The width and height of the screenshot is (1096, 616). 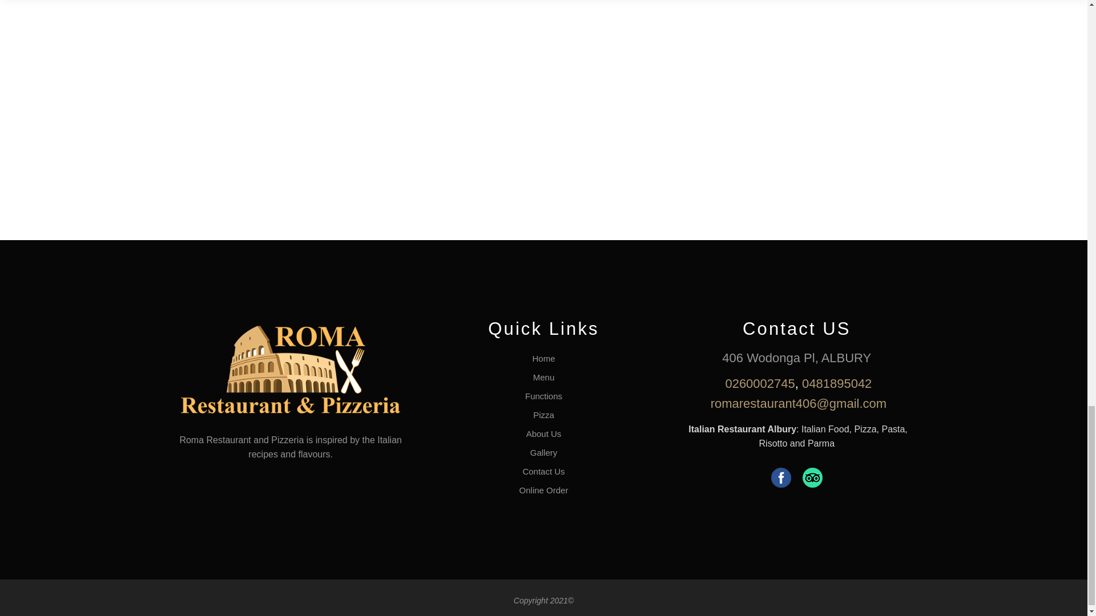 What do you see at coordinates (543, 396) in the screenshot?
I see `Functions` at bounding box center [543, 396].